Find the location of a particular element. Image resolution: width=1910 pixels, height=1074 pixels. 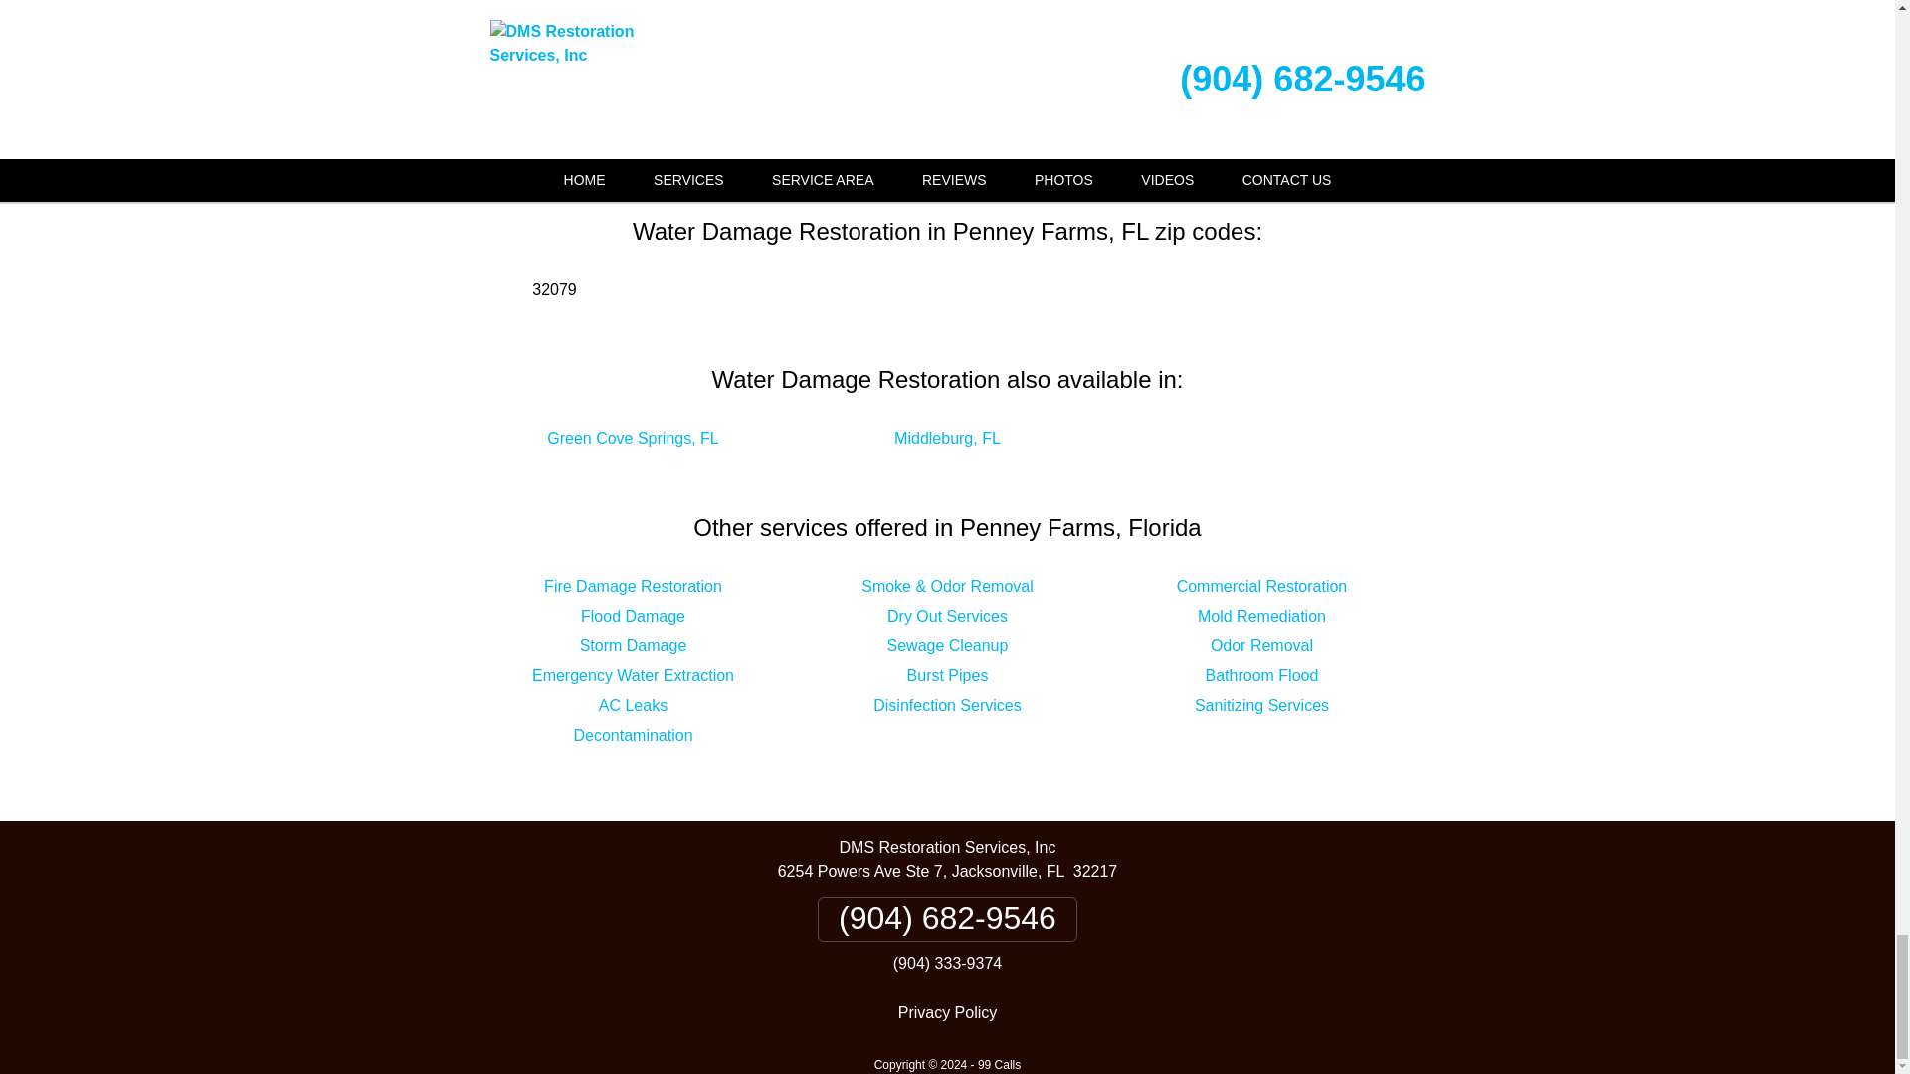

Google is located at coordinates (868, 52).